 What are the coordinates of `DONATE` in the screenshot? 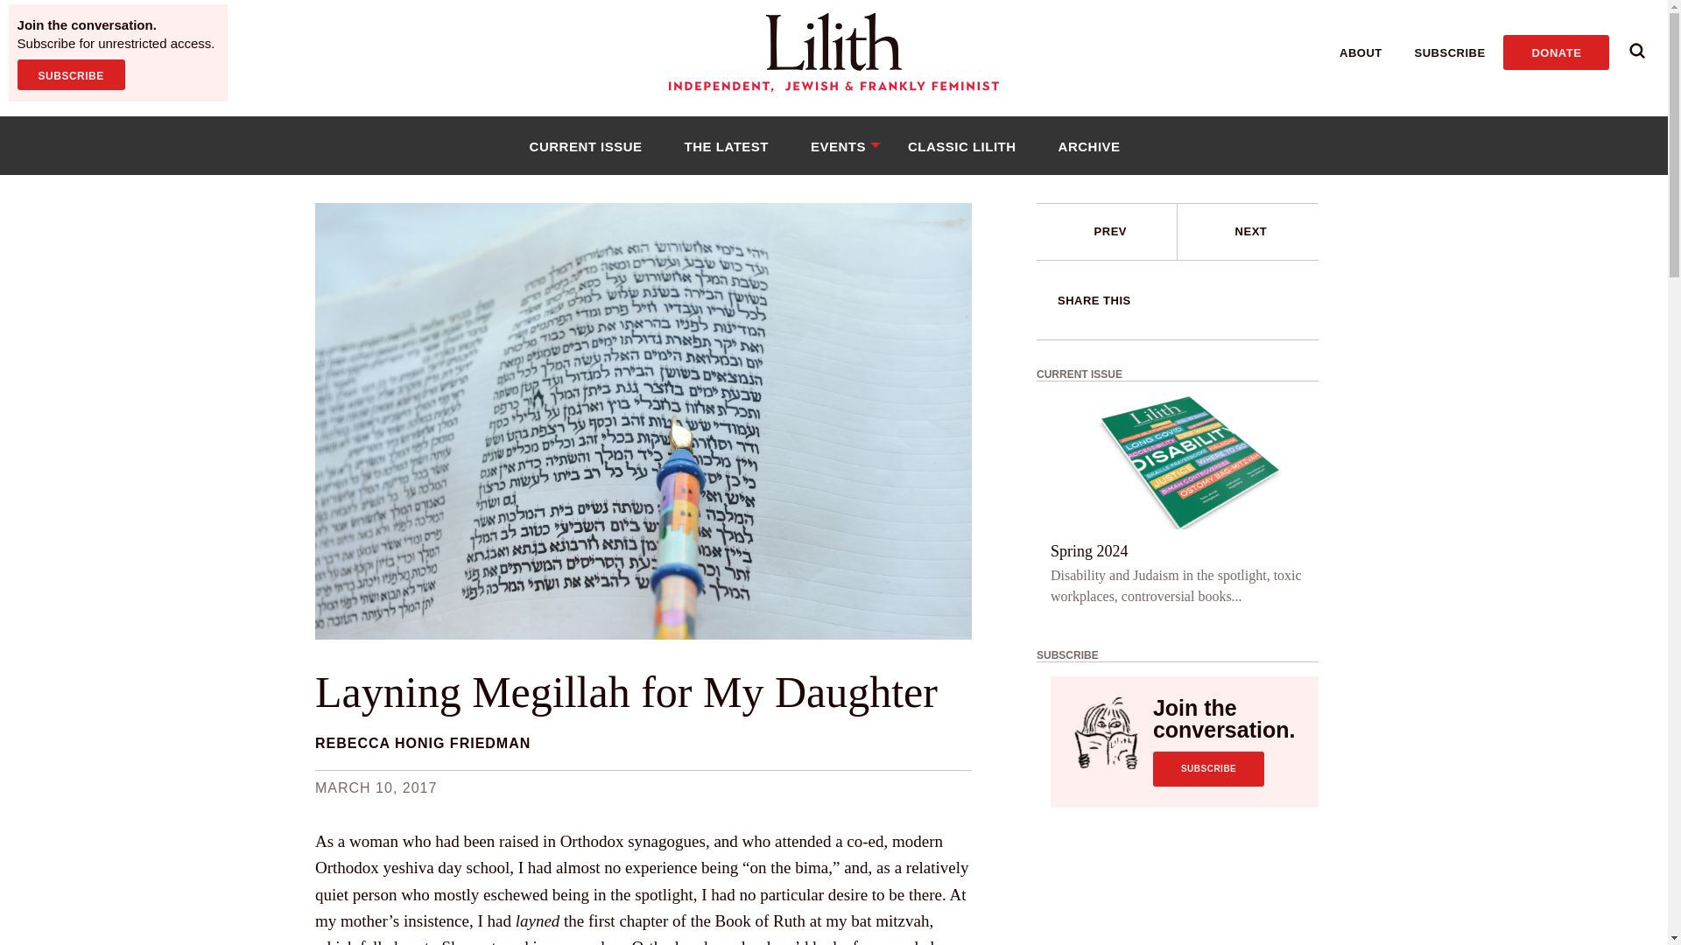 It's located at (1555, 52).